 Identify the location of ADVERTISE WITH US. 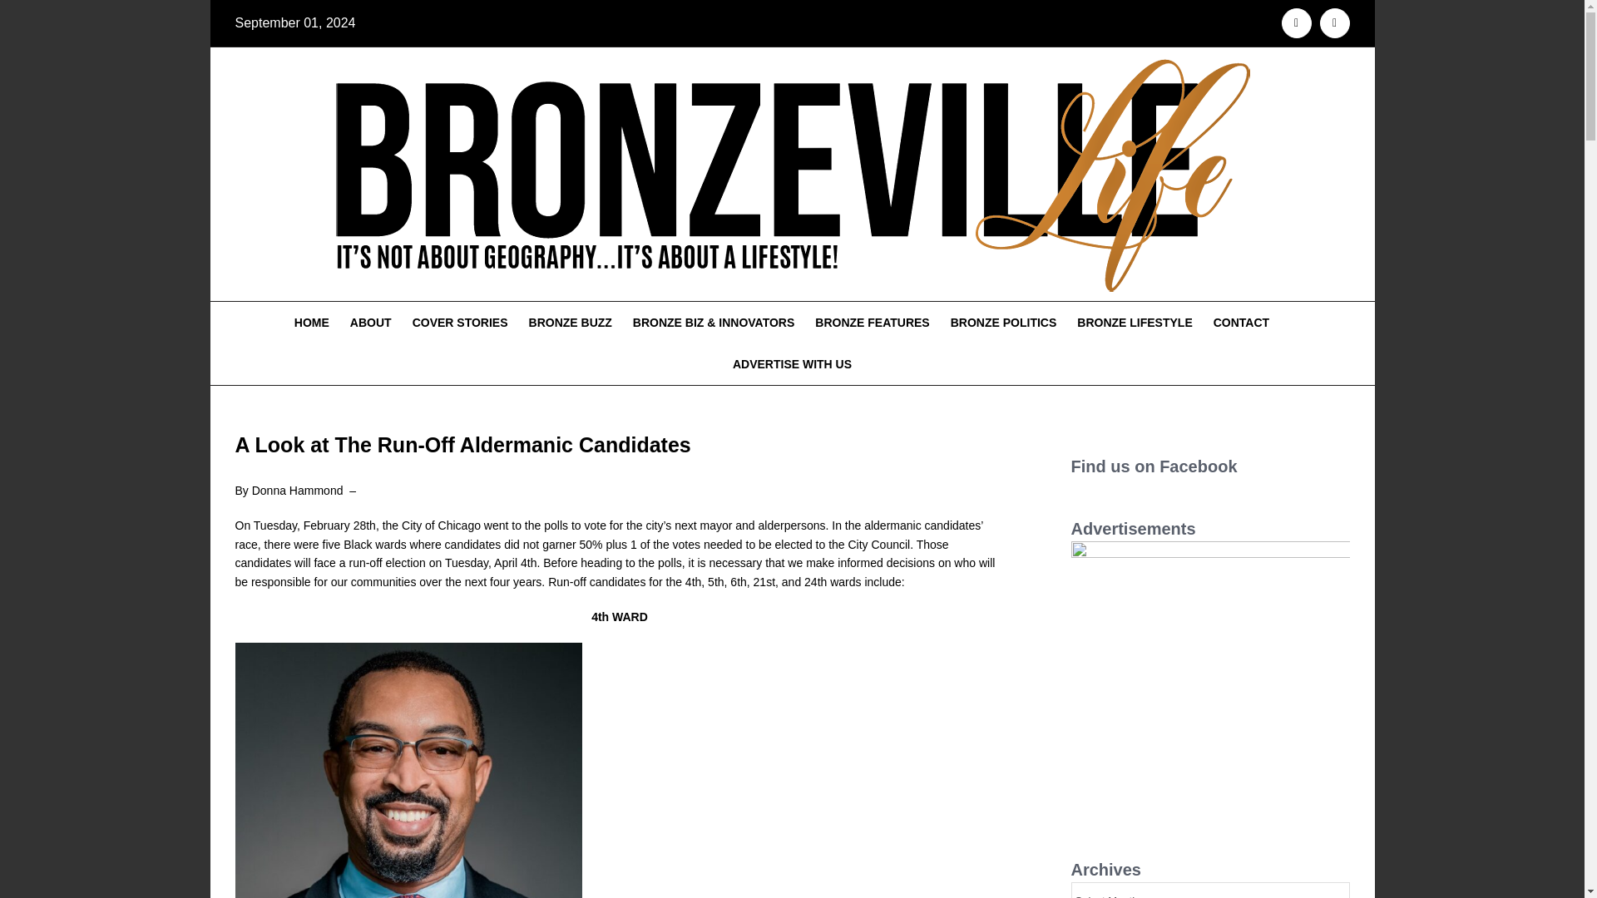
(792, 364).